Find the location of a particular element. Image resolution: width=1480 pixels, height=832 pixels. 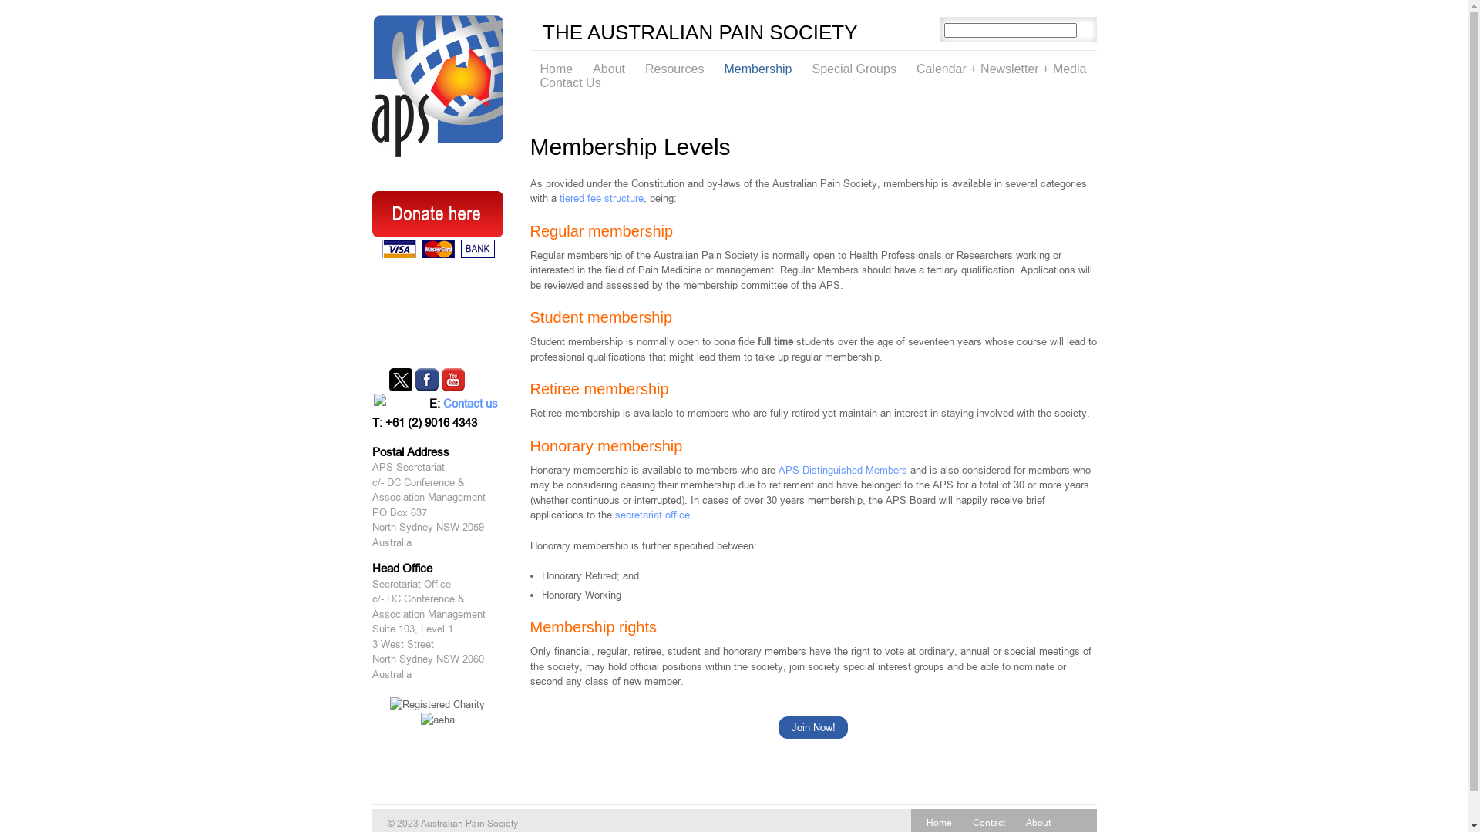

Home is located at coordinates (939, 823).